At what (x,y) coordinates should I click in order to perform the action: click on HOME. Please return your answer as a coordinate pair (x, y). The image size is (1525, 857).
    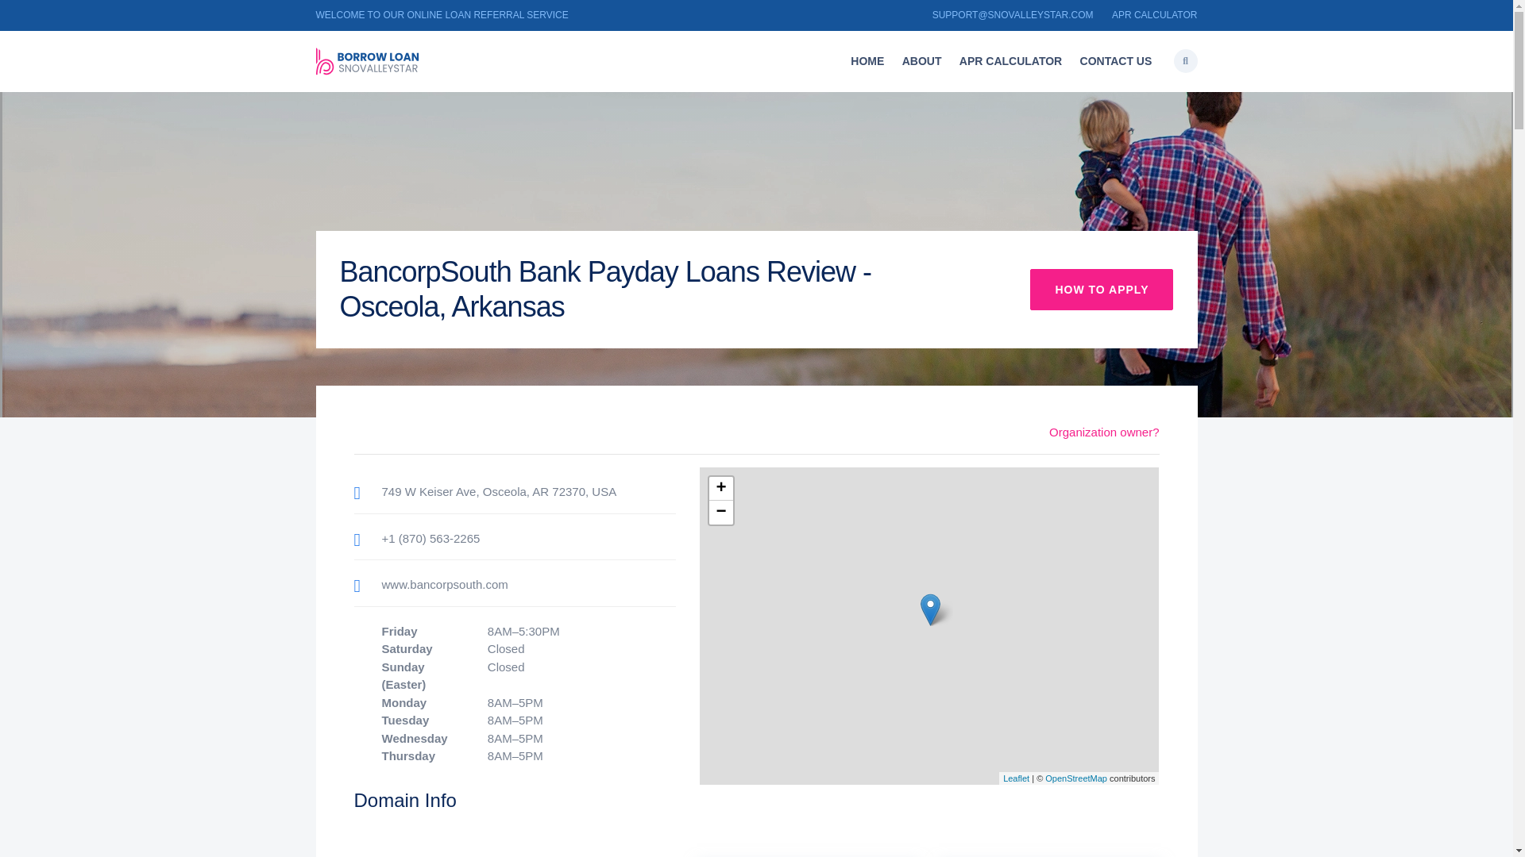
    Looking at the image, I should click on (867, 62).